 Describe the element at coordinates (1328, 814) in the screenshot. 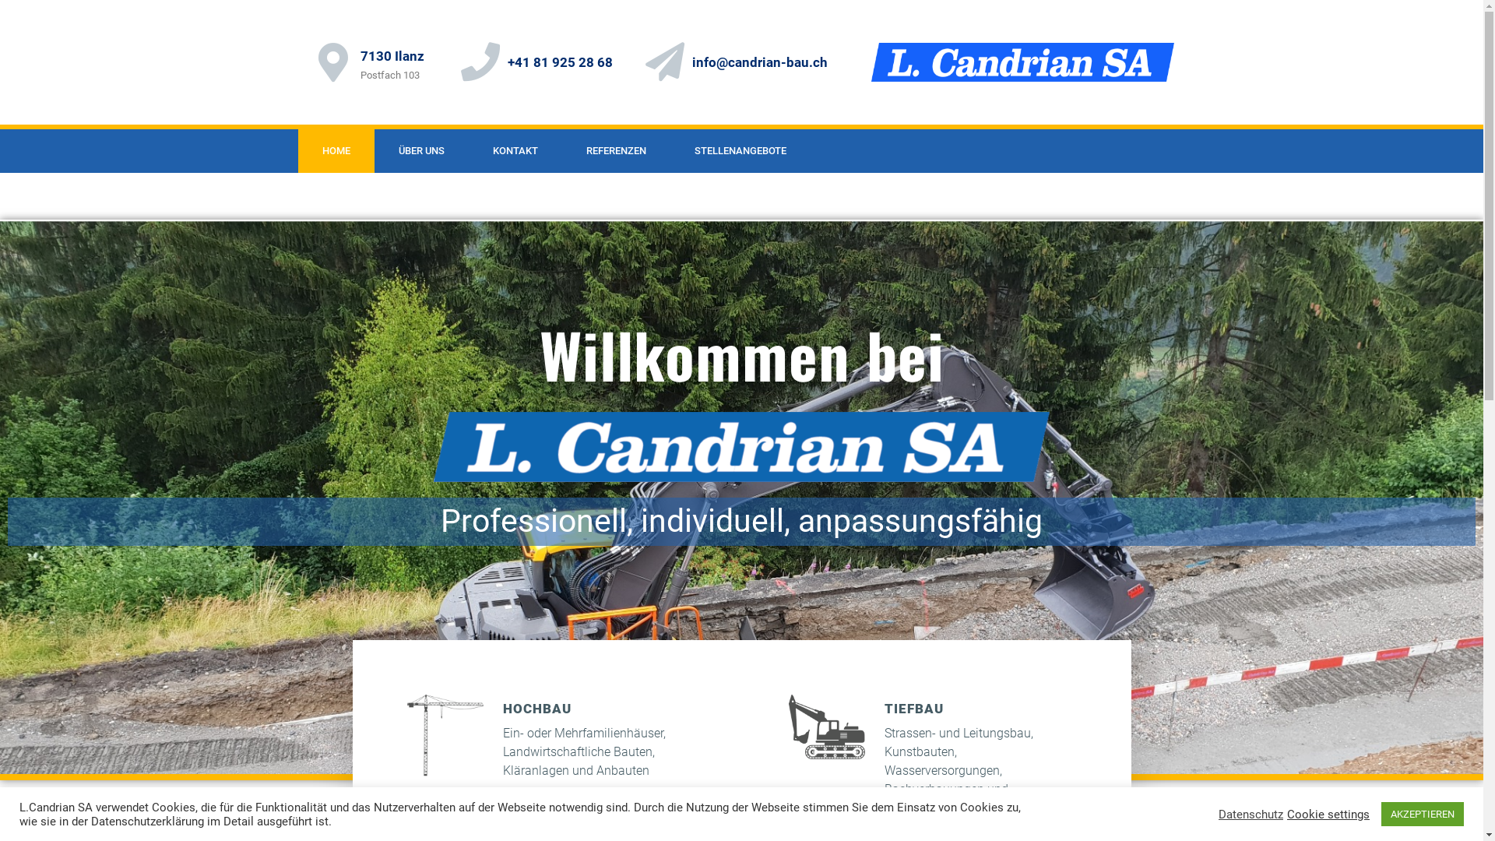

I see `Cookie settings` at that location.